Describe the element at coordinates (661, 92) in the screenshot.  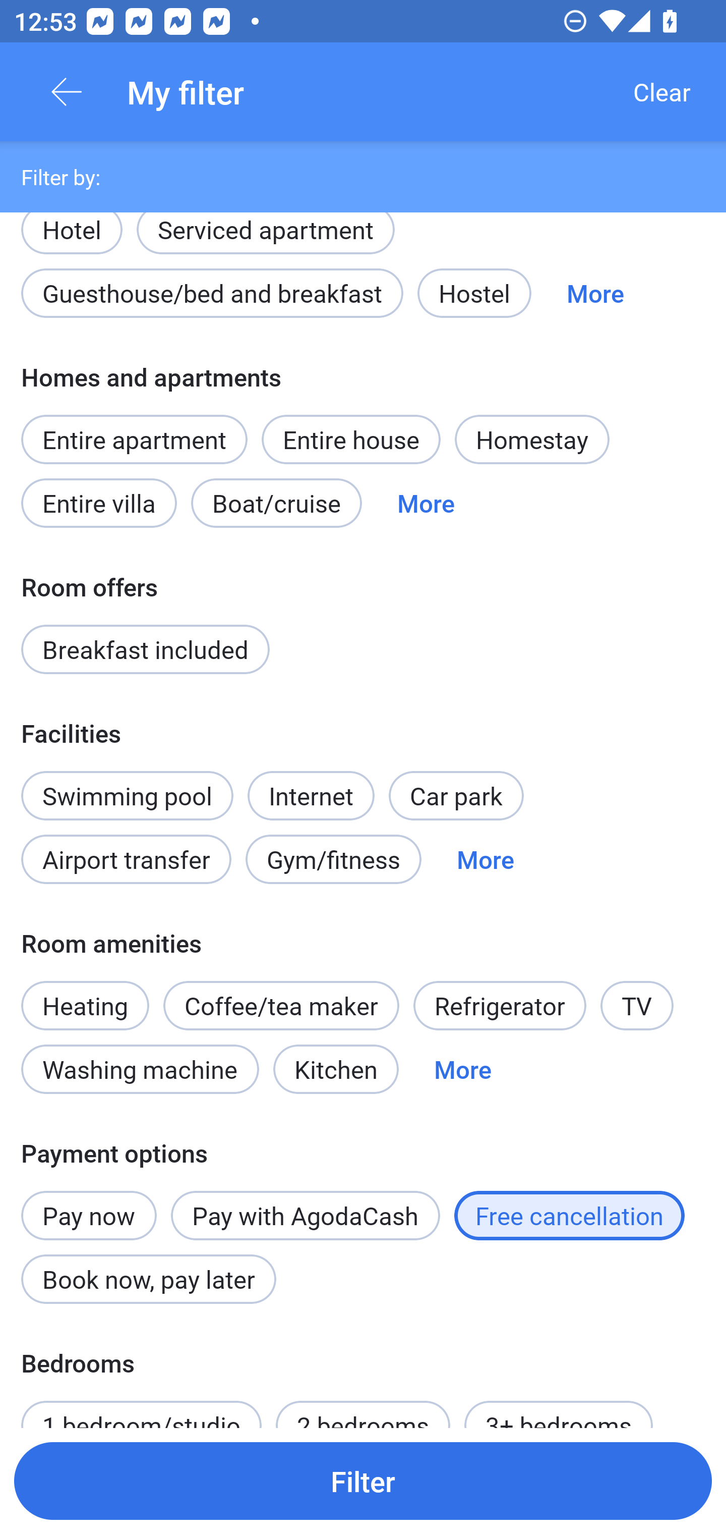
I see `Clear` at that location.